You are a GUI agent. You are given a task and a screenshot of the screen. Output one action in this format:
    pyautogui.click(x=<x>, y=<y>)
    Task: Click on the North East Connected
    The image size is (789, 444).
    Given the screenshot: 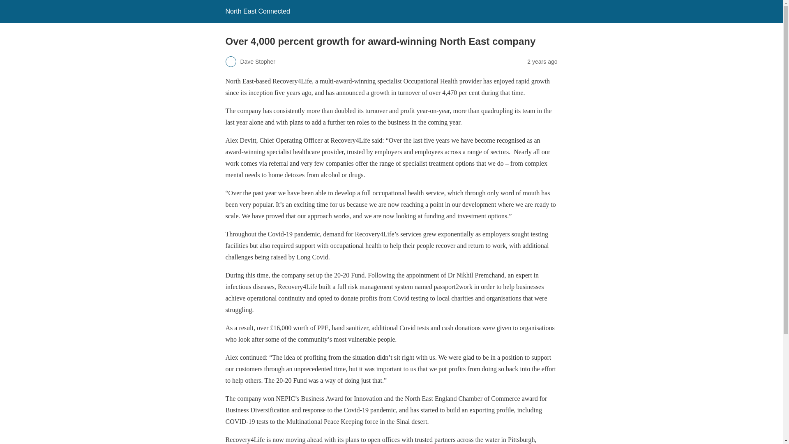 What is the action you would take?
    pyautogui.click(x=257, y=11)
    